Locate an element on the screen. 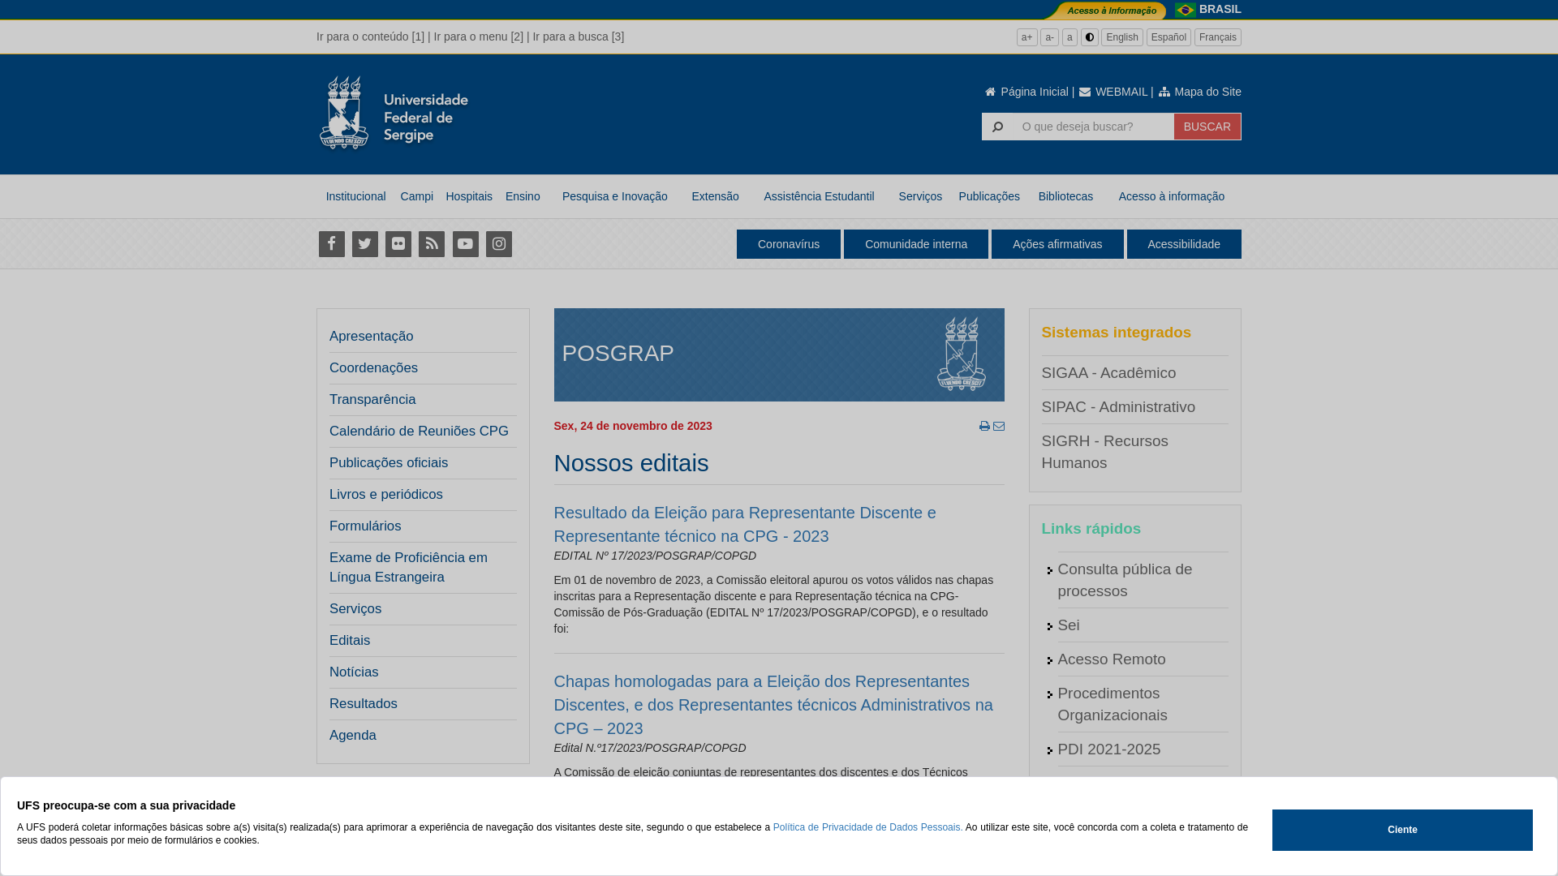 The height and width of the screenshot is (876, 1558). SIGRH - Recursos Humanos is located at coordinates (1105, 452).